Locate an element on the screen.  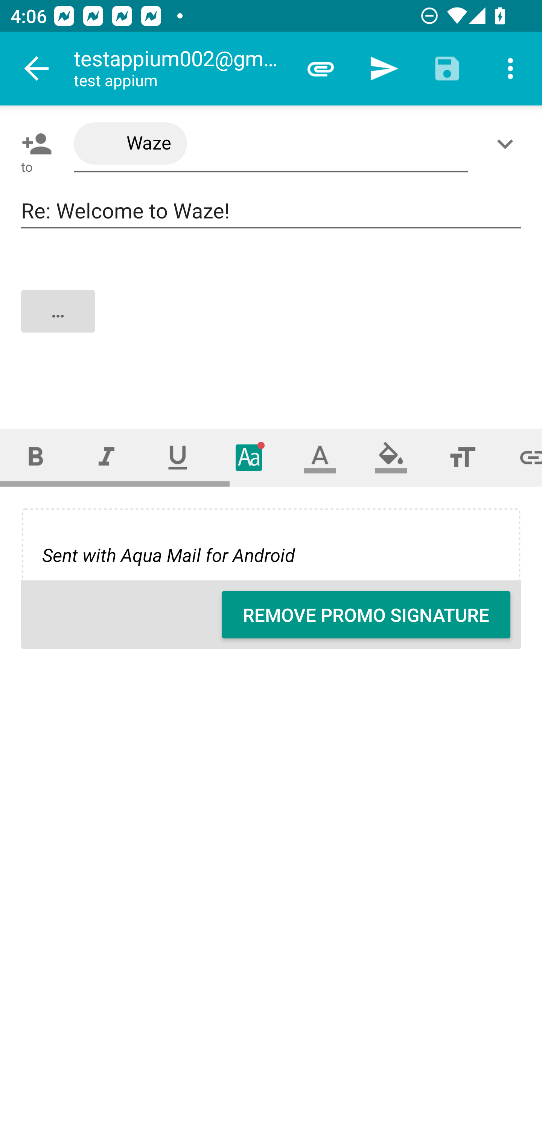
Save is located at coordinates (447, 69).